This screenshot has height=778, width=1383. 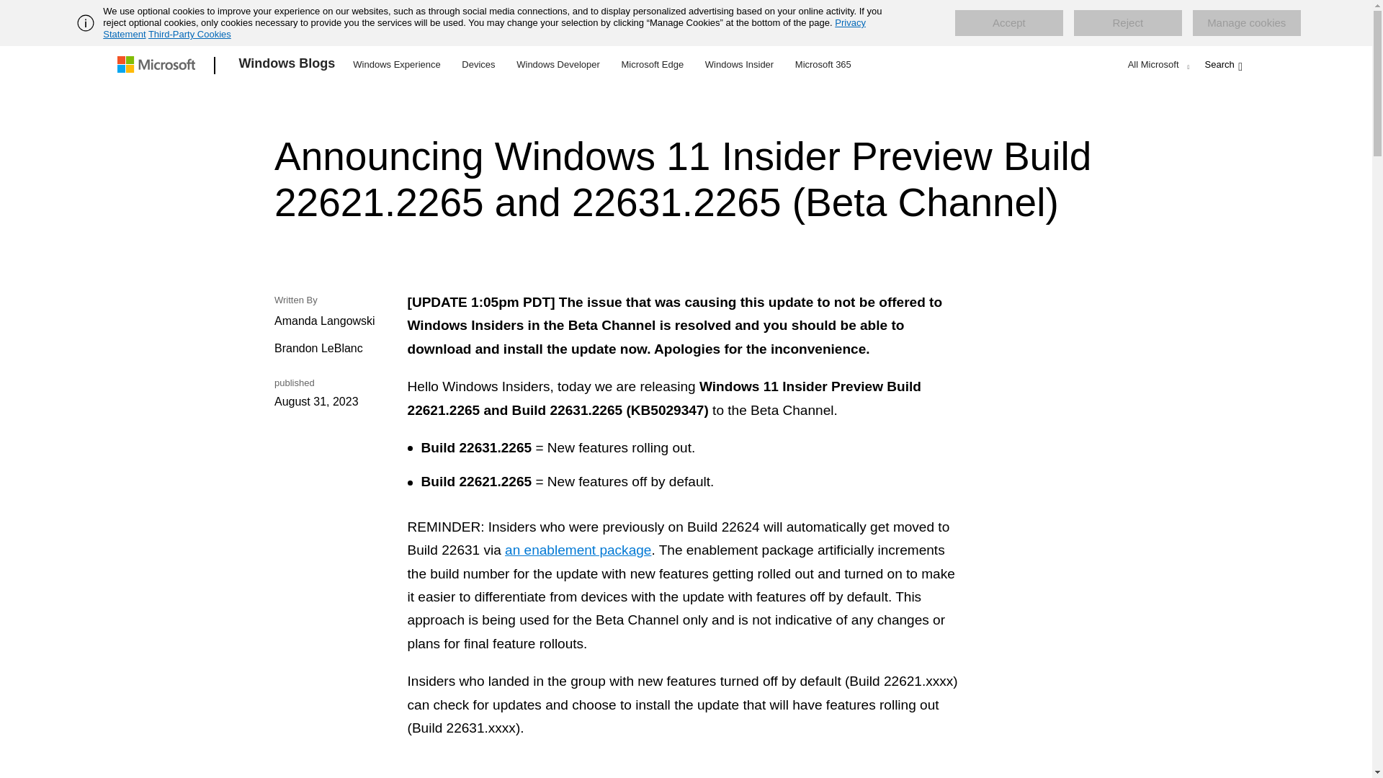 I want to click on All Microsoft, so click(x=1157, y=64).